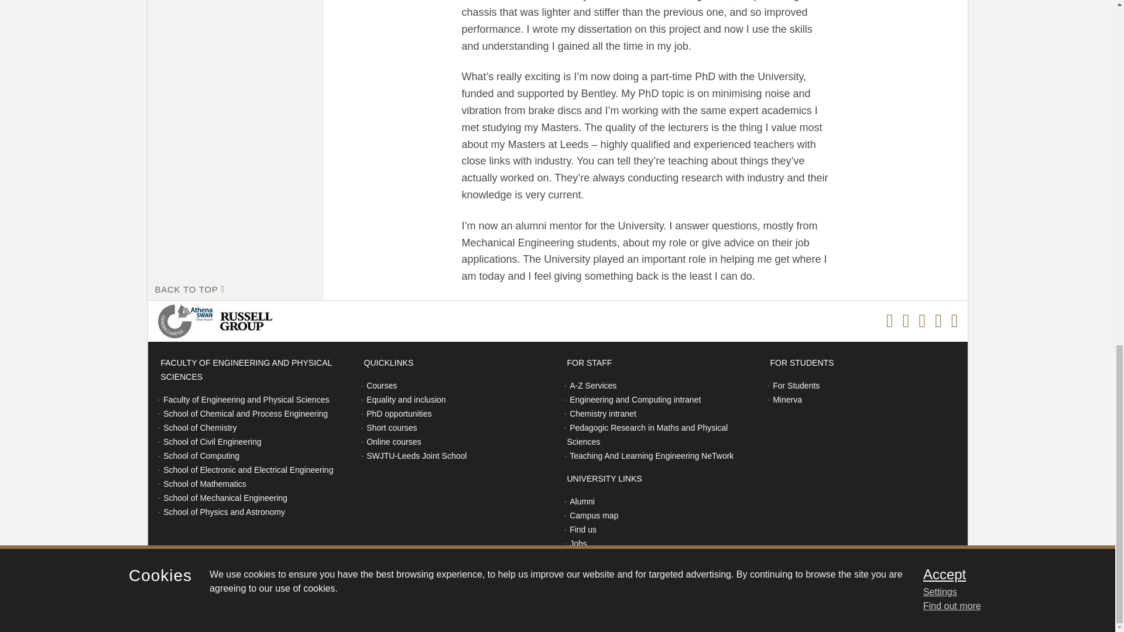  Describe the element at coordinates (248, 321) in the screenshot. I see `Visit Russell Group` at that location.